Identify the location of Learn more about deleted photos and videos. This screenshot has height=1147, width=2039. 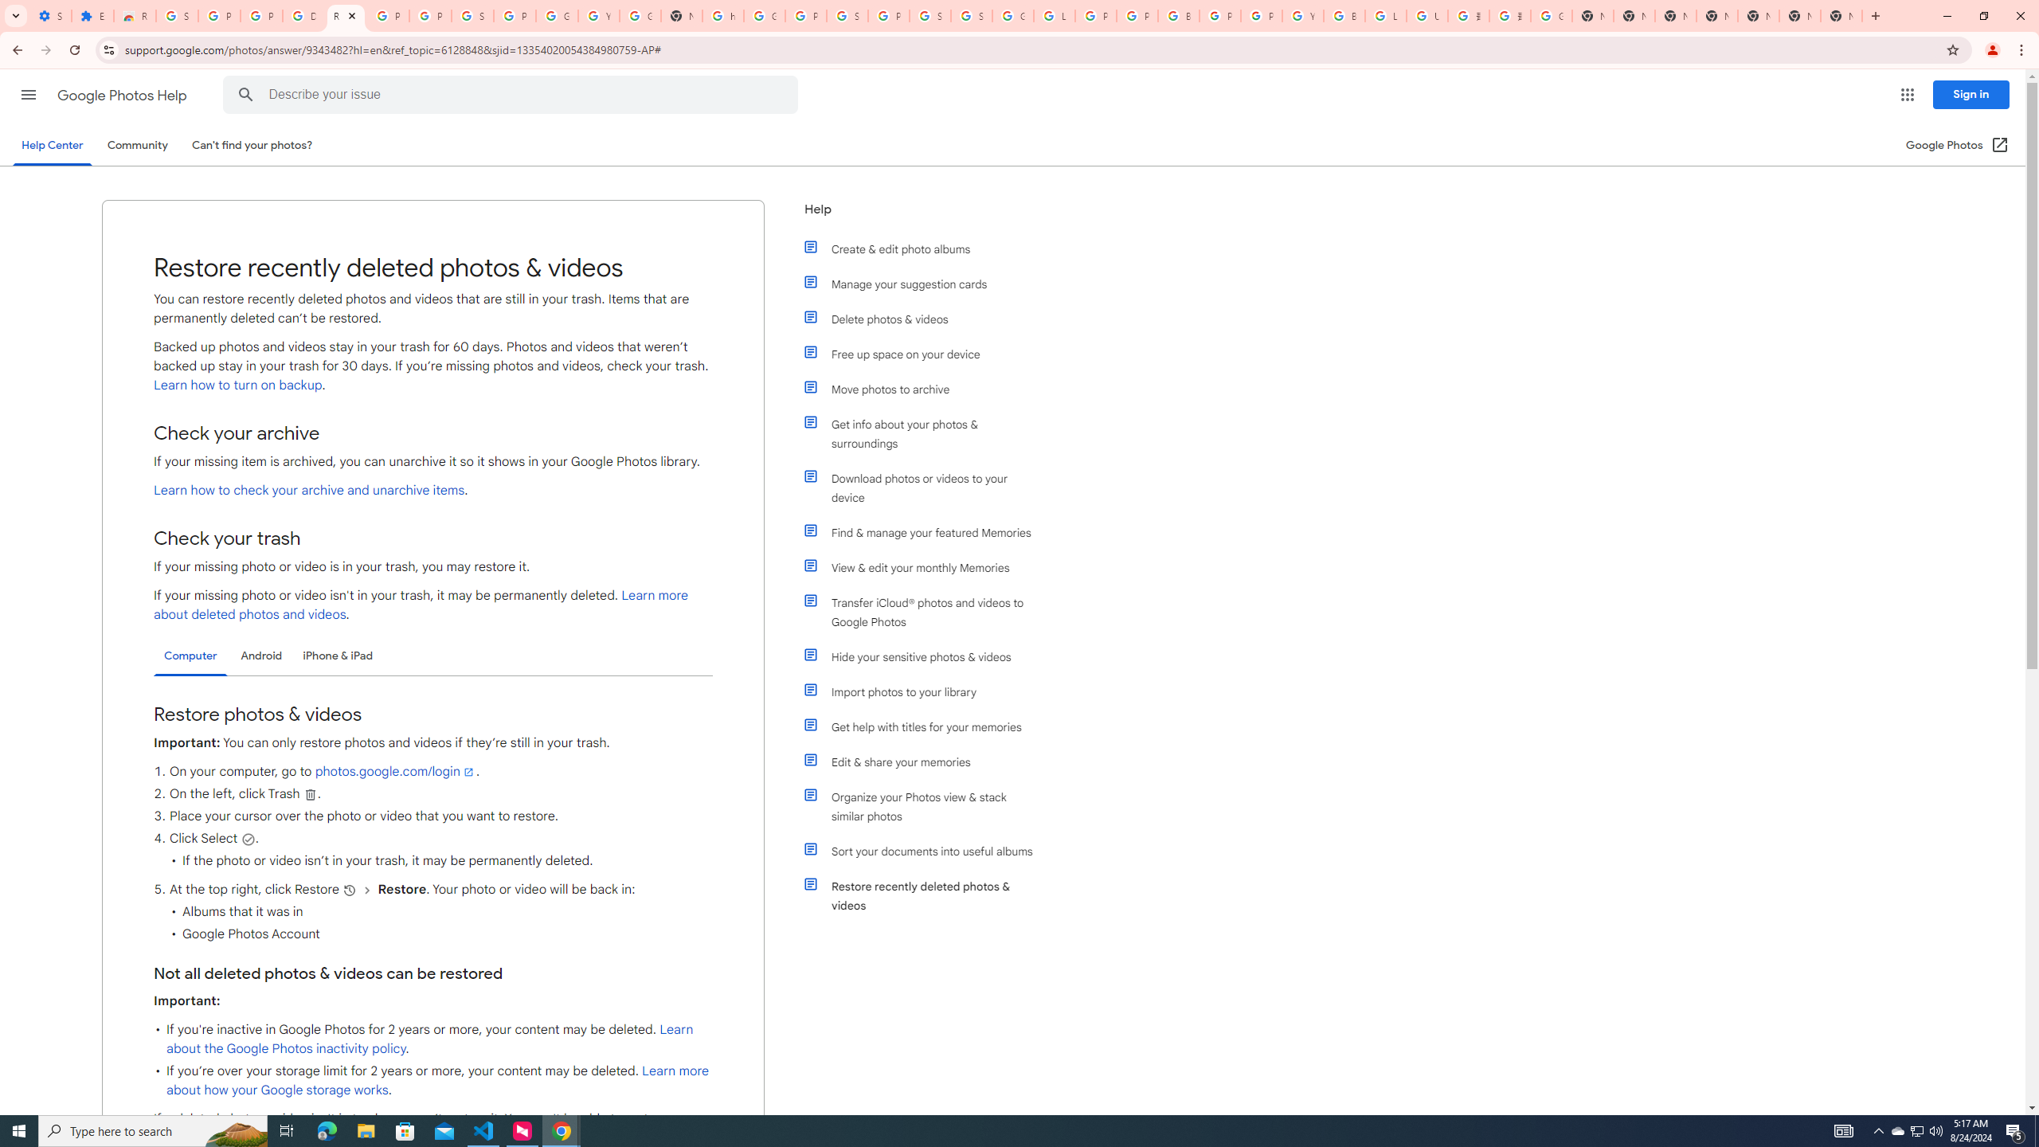
(421, 605).